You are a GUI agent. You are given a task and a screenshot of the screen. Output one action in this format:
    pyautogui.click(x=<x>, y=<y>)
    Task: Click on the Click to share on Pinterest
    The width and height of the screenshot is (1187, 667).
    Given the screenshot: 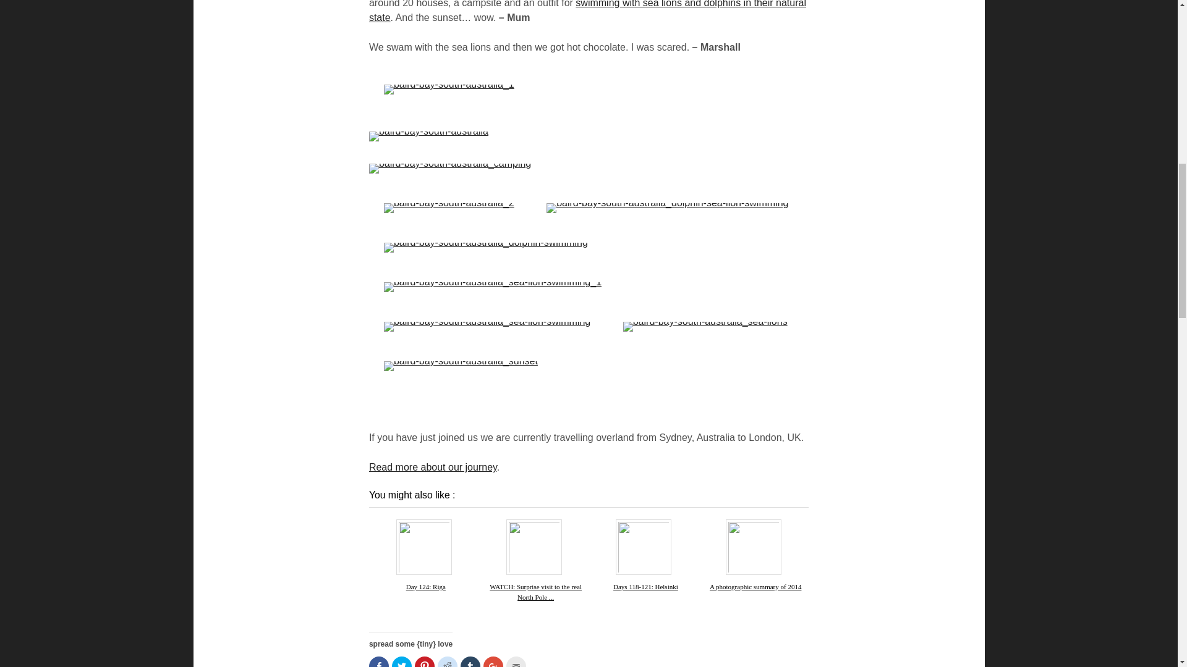 What is the action you would take?
    pyautogui.click(x=424, y=661)
    